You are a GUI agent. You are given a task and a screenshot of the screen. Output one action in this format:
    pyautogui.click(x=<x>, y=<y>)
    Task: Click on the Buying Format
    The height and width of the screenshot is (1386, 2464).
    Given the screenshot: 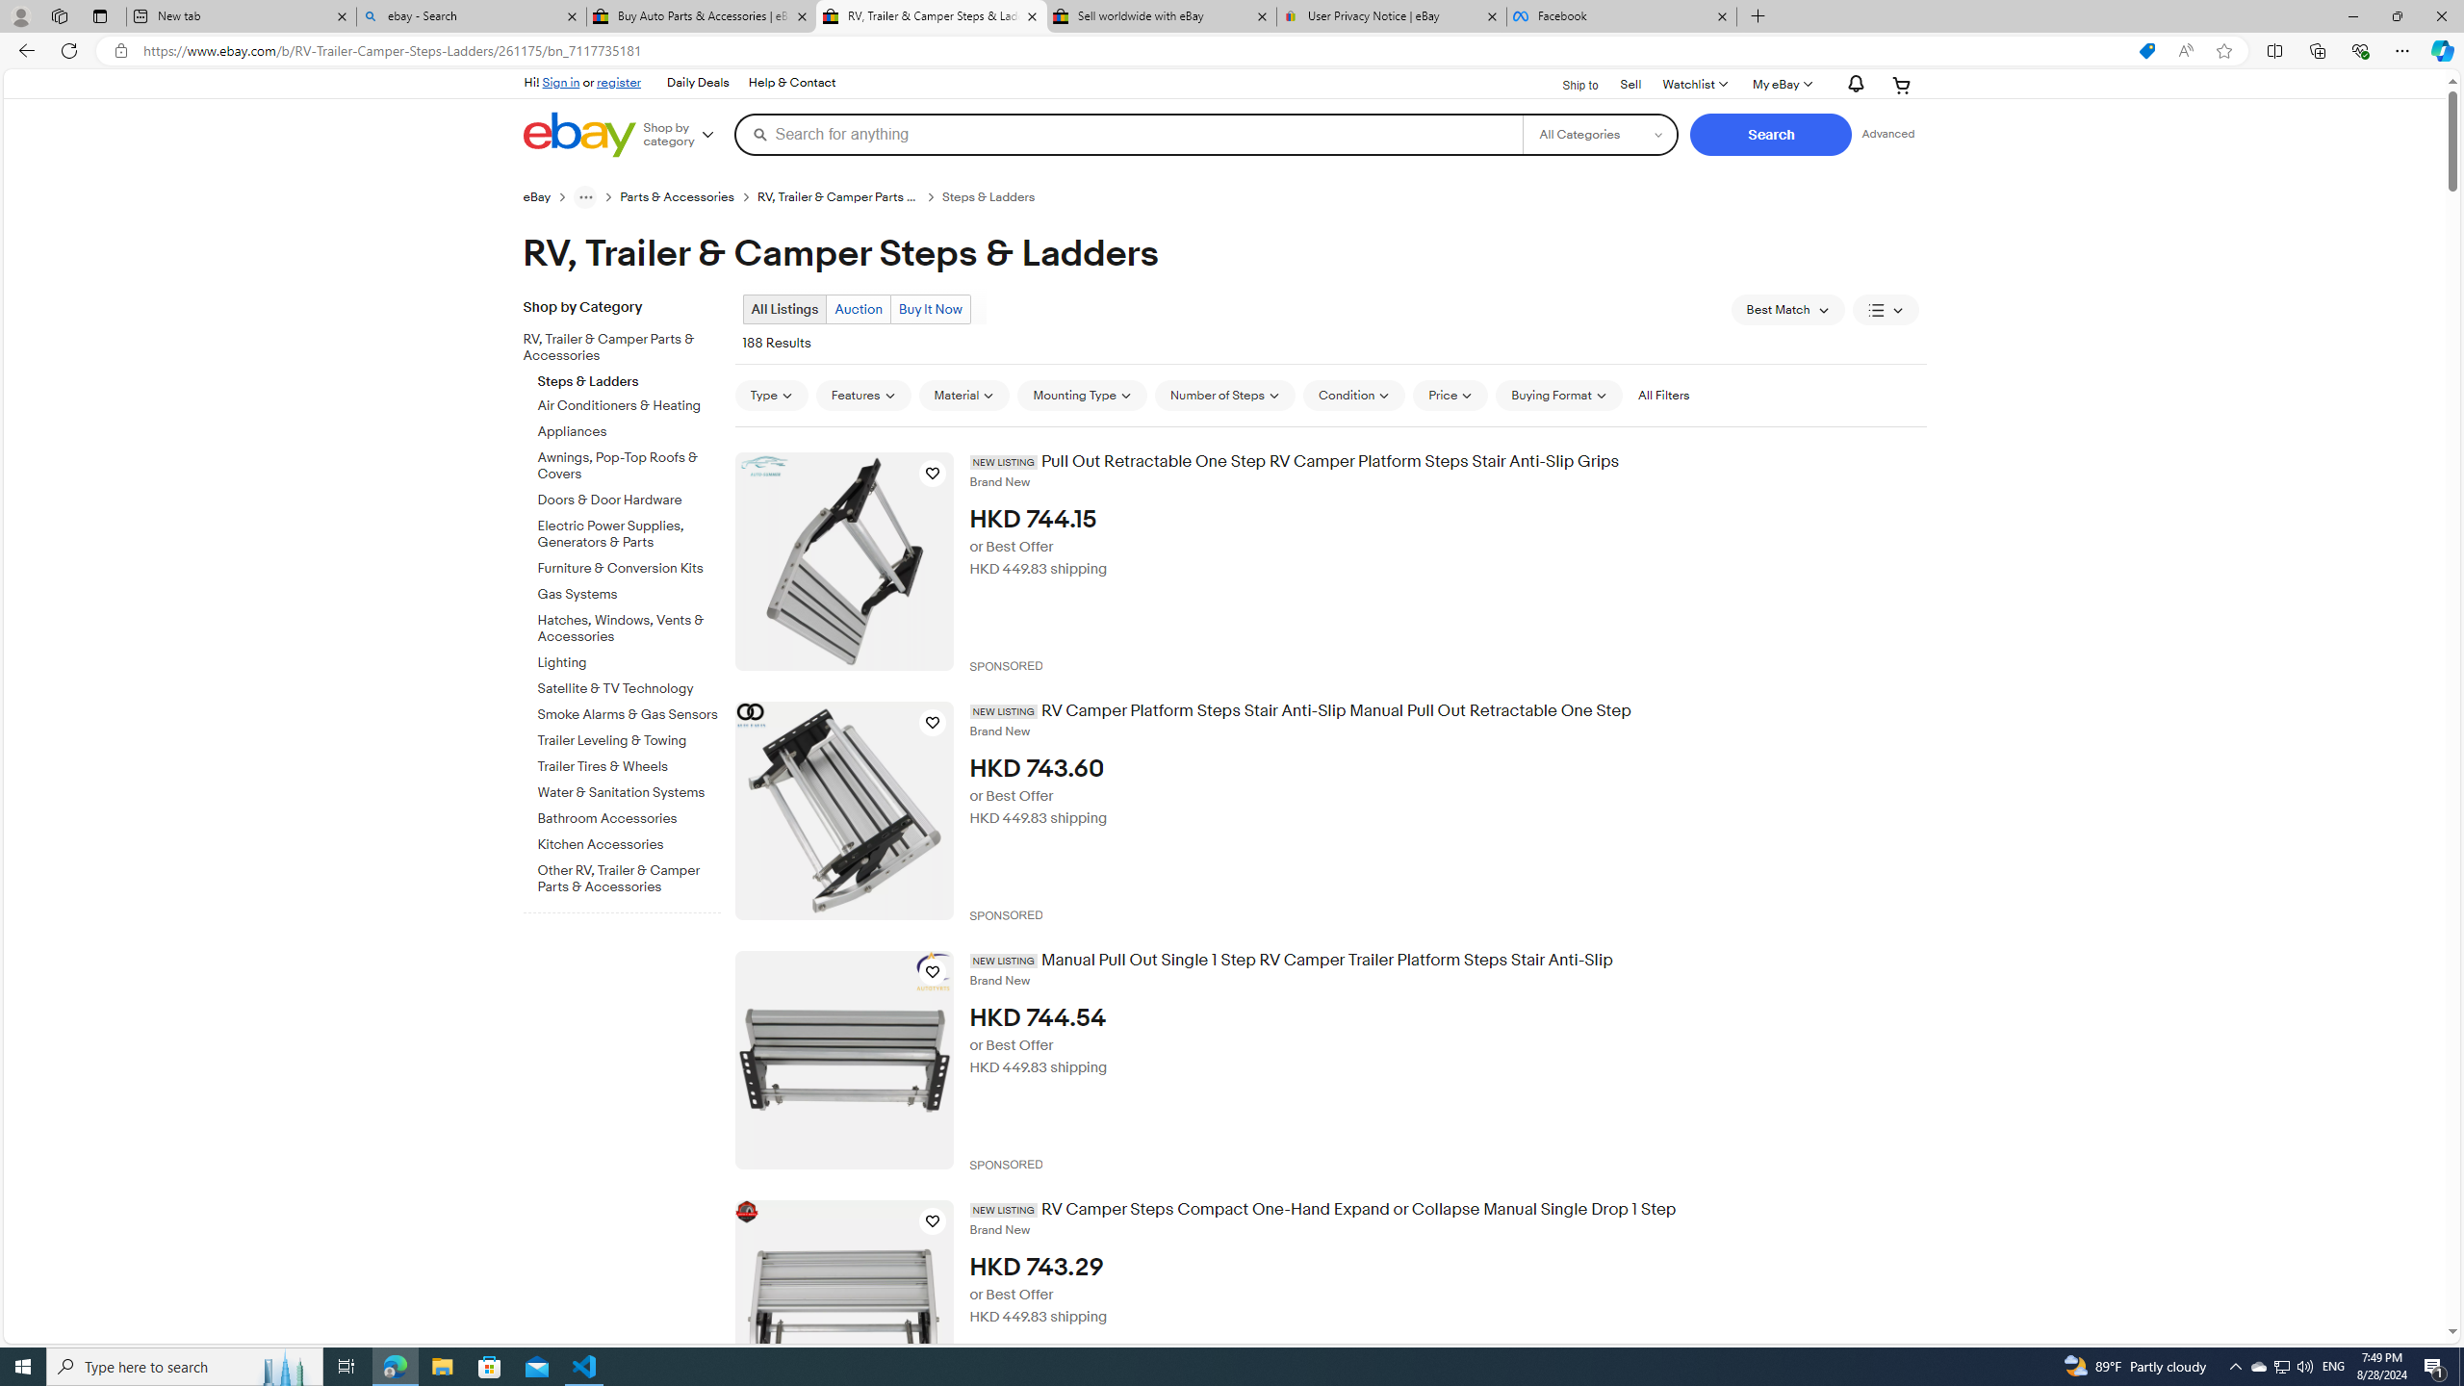 What is the action you would take?
    pyautogui.click(x=1559, y=395)
    